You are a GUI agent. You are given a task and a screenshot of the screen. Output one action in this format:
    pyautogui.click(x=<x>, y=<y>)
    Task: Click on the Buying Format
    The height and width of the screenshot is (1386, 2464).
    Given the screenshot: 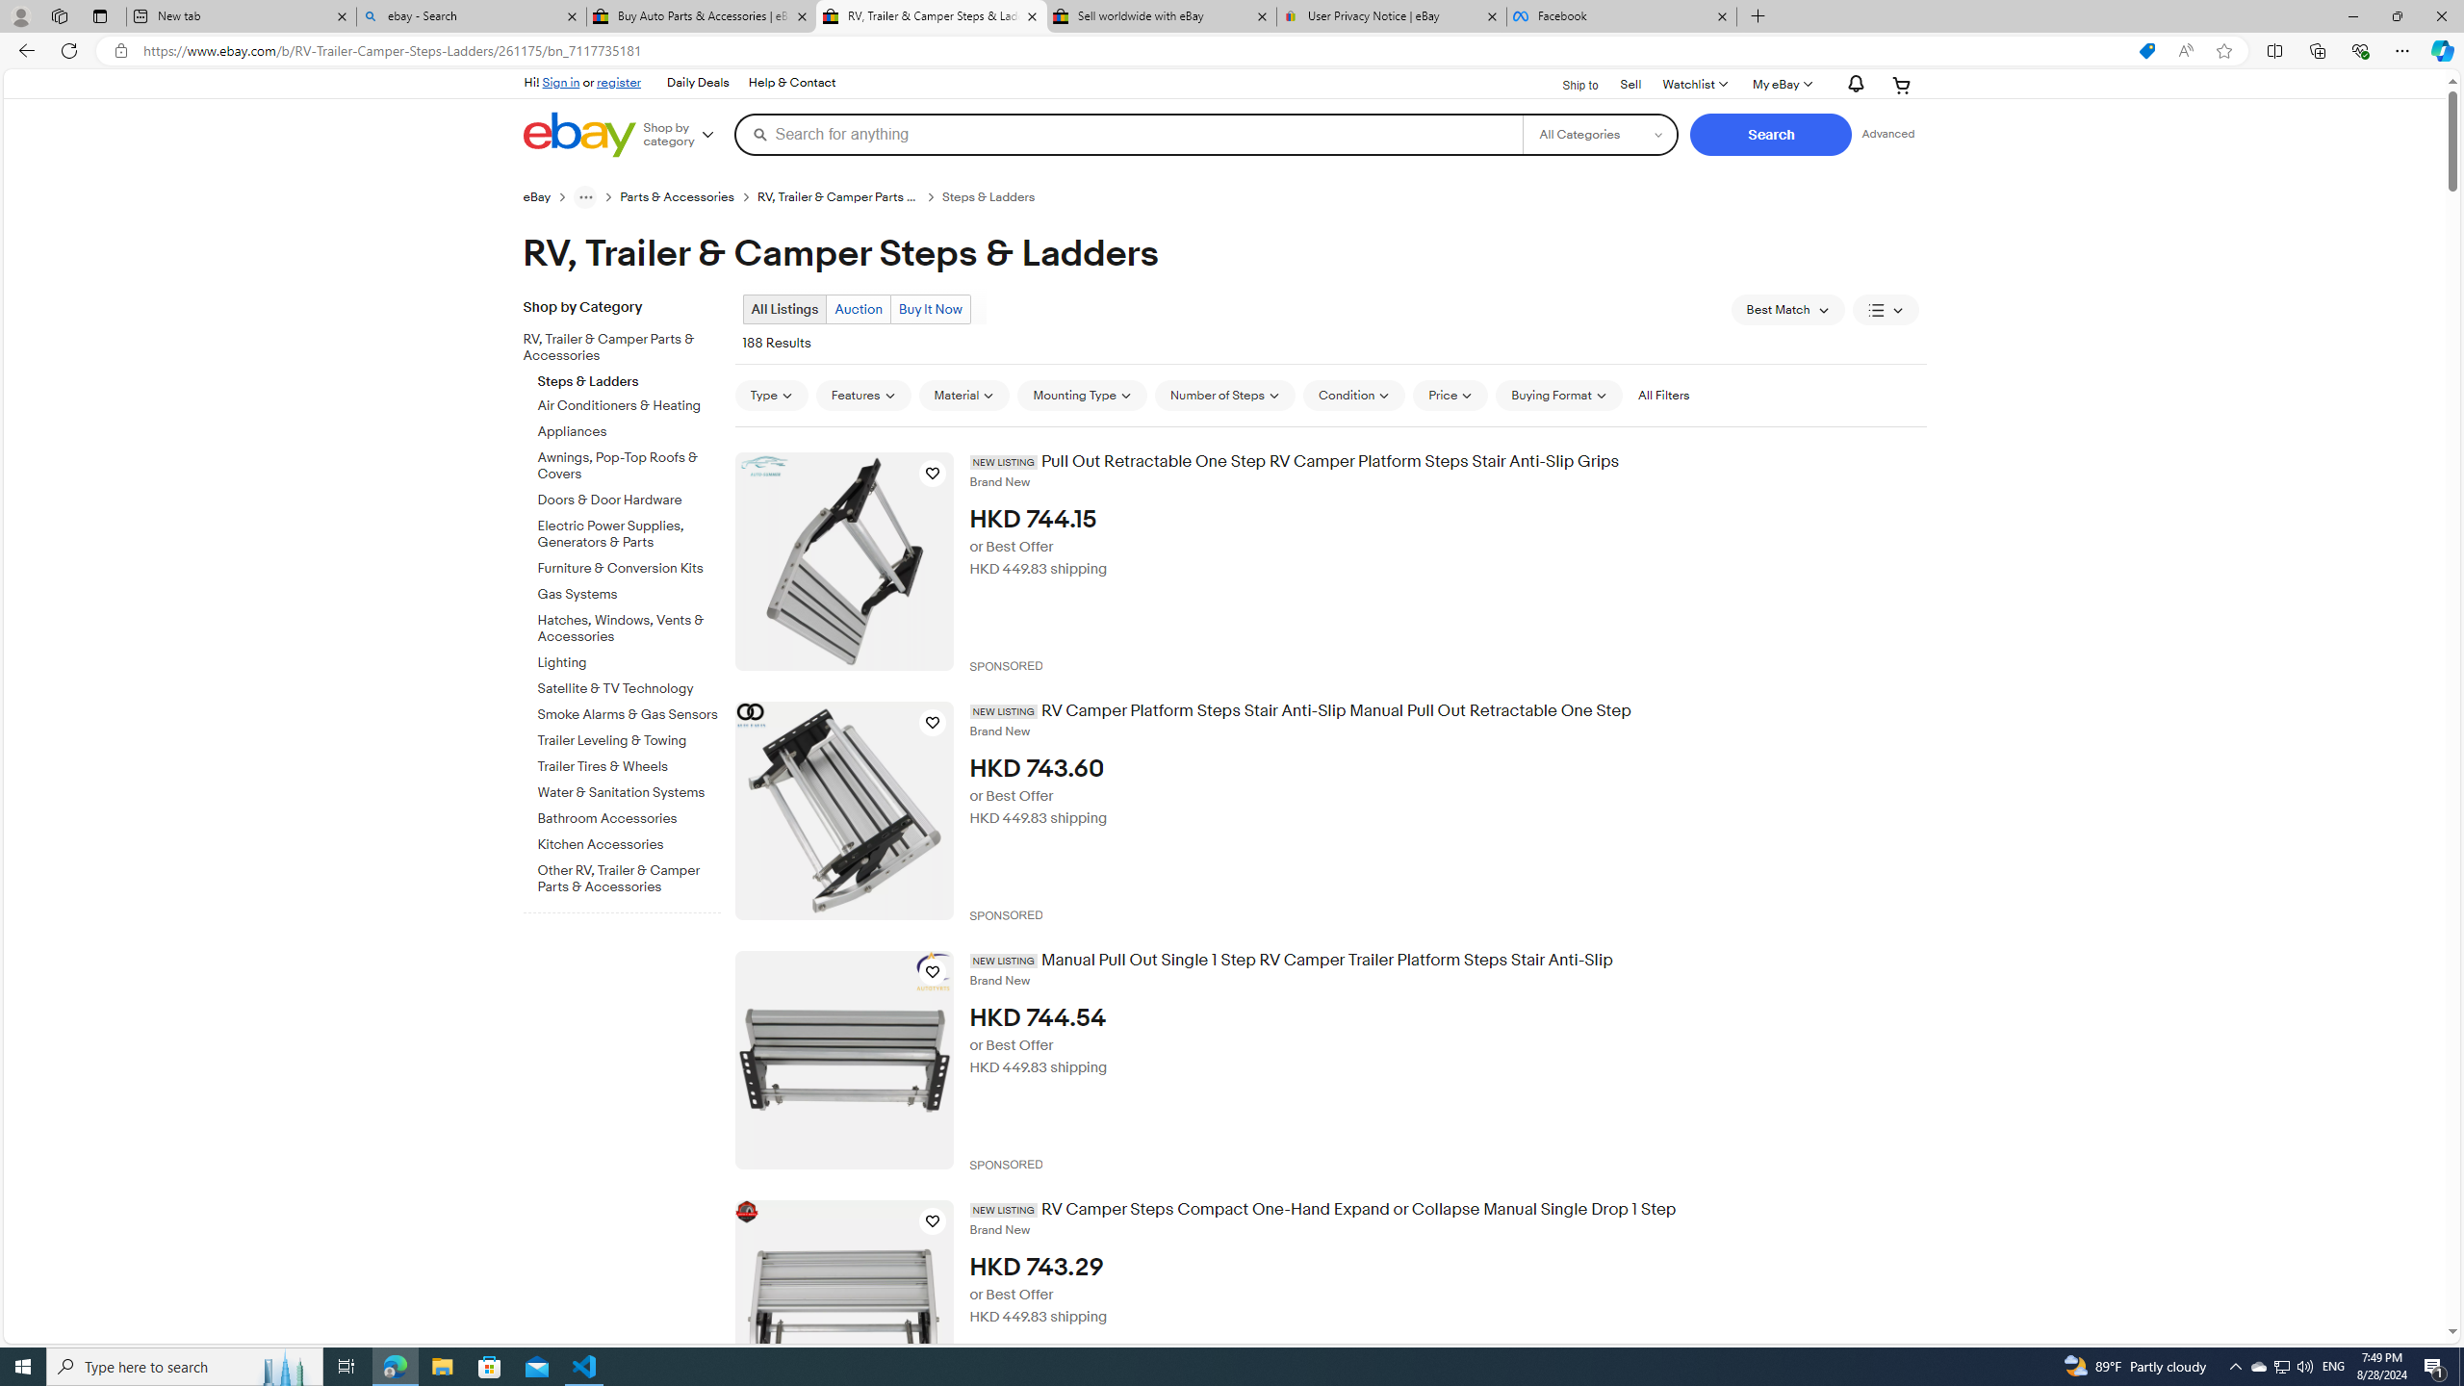 What is the action you would take?
    pyautogui.click(x=1559, y=395)
    